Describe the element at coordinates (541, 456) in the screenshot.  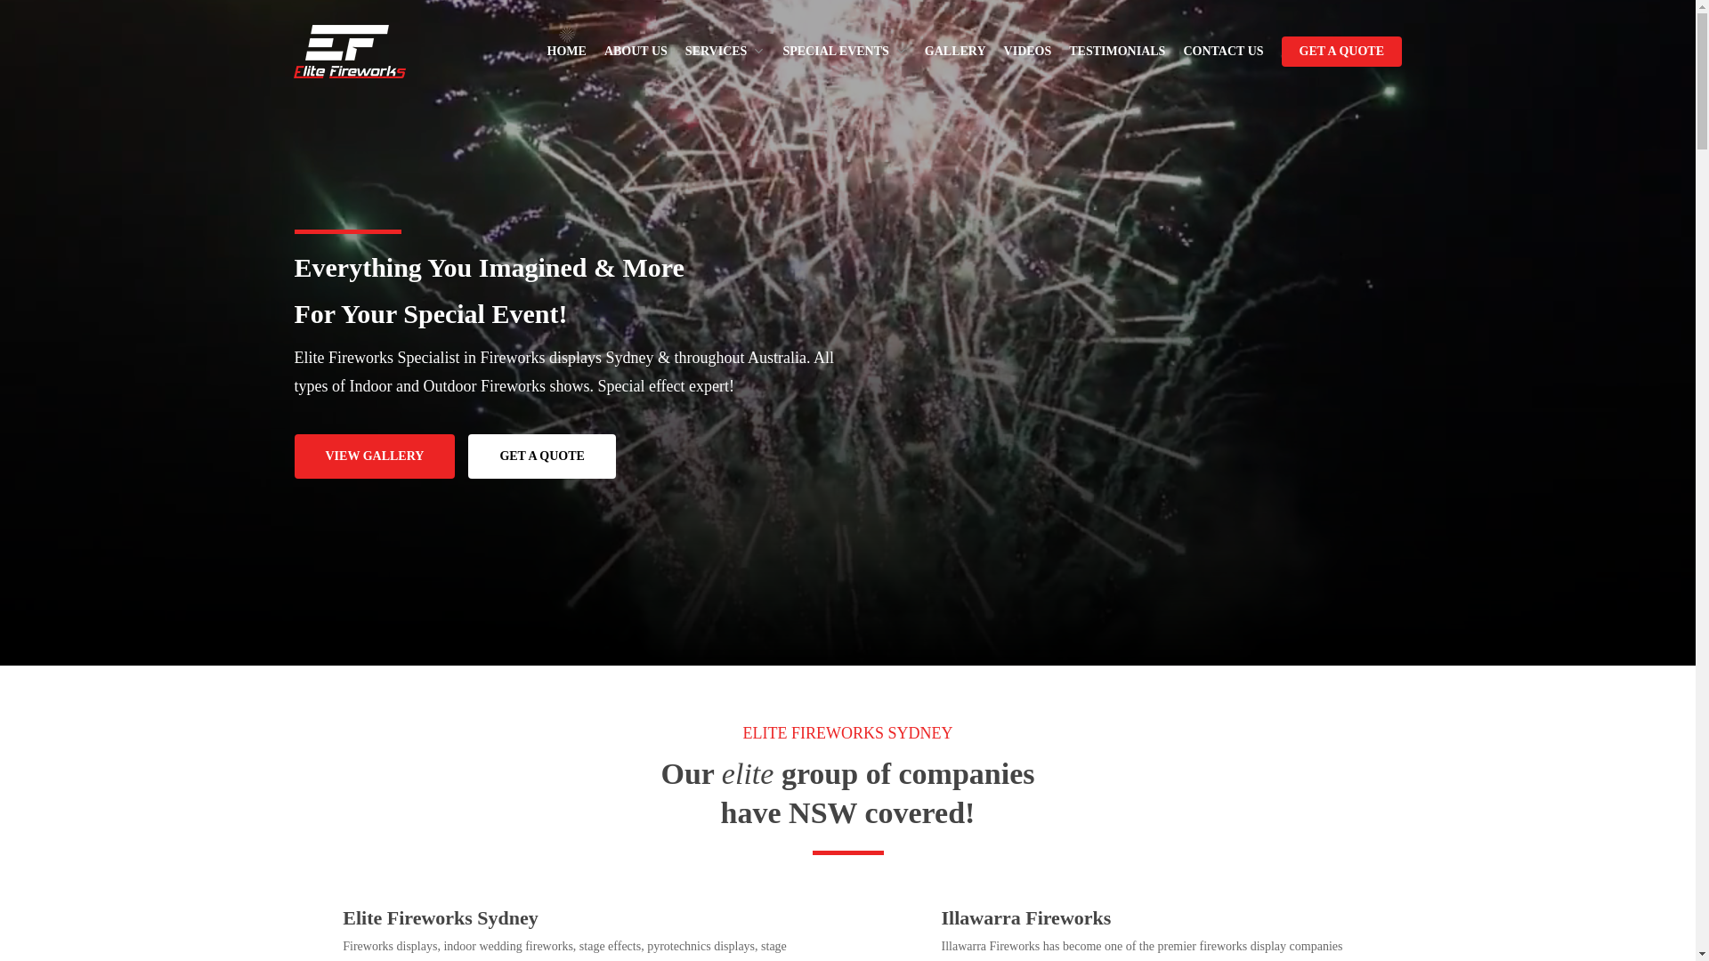
I see `GET A QUOTE` at that location.